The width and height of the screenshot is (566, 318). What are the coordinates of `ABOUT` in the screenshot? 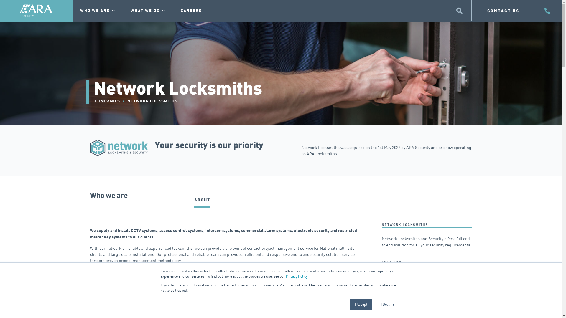 It's located at (202, 202).